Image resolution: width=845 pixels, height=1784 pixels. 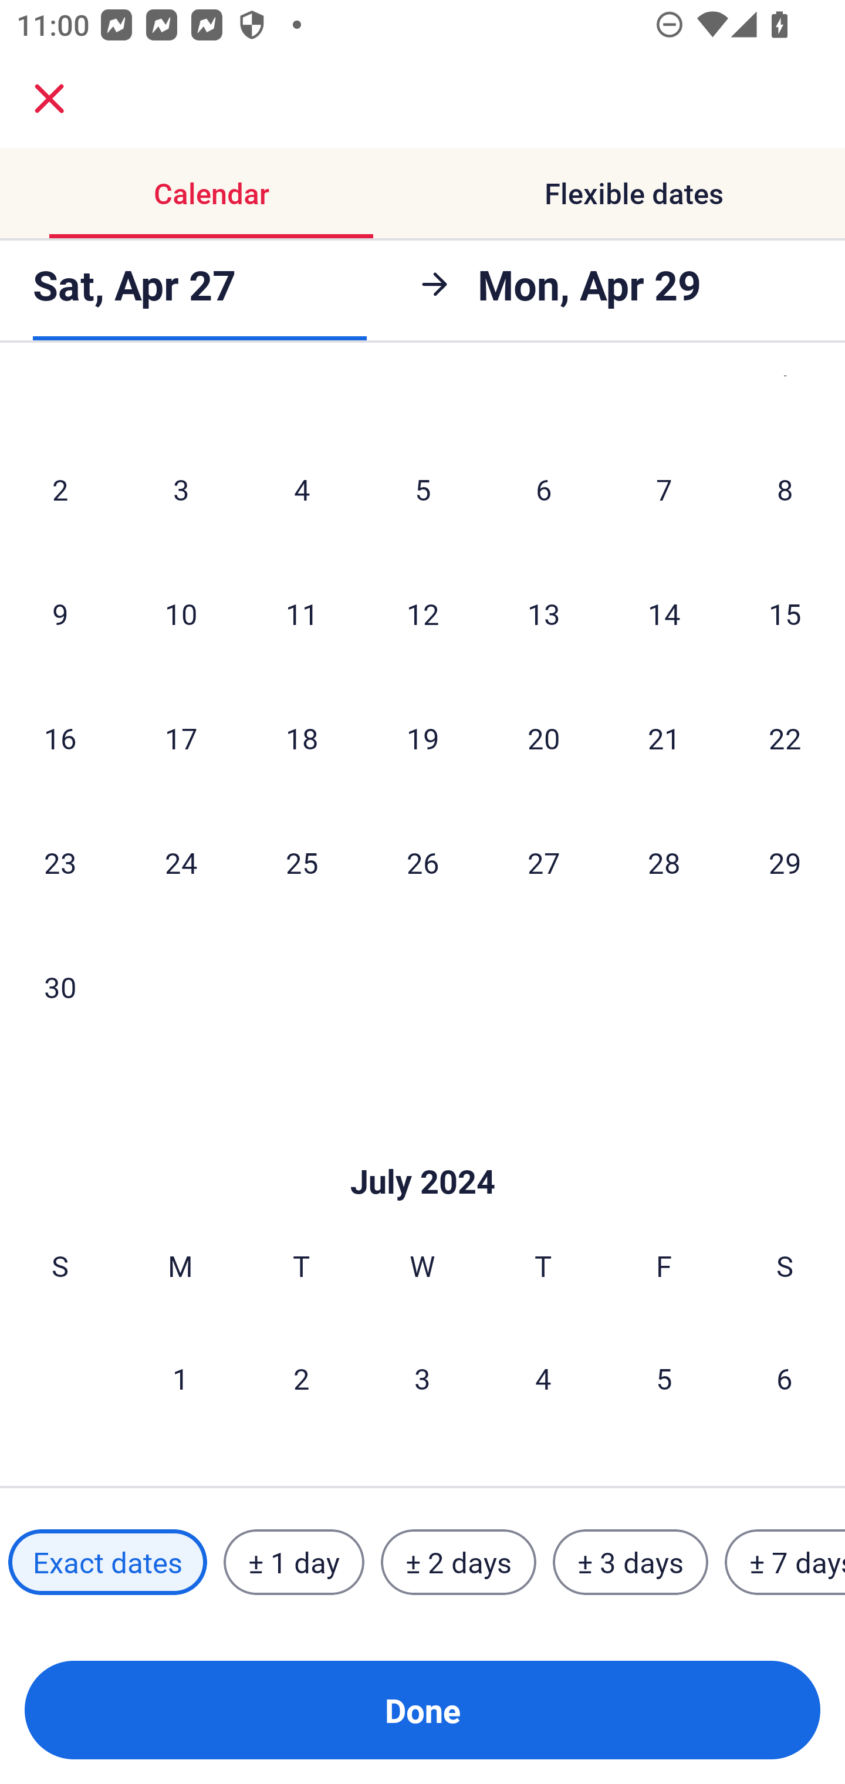 I want to click on 19 Wednesday, June 19, 2024, so click(x=422, y=737).